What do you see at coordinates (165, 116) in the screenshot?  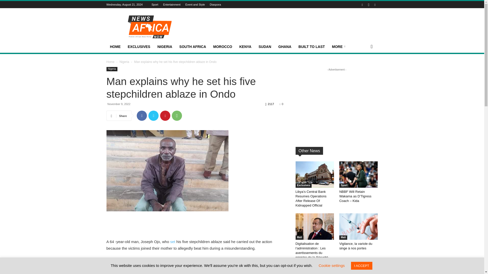 I see `Pinterest` at bounding box center [165, 116].